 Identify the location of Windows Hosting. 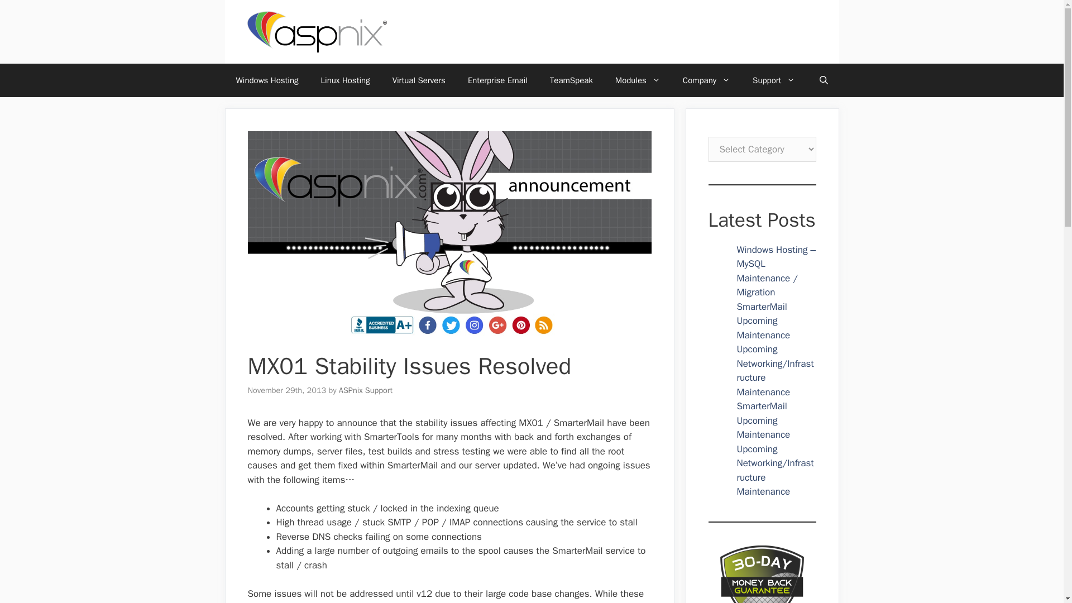
(267, 80).